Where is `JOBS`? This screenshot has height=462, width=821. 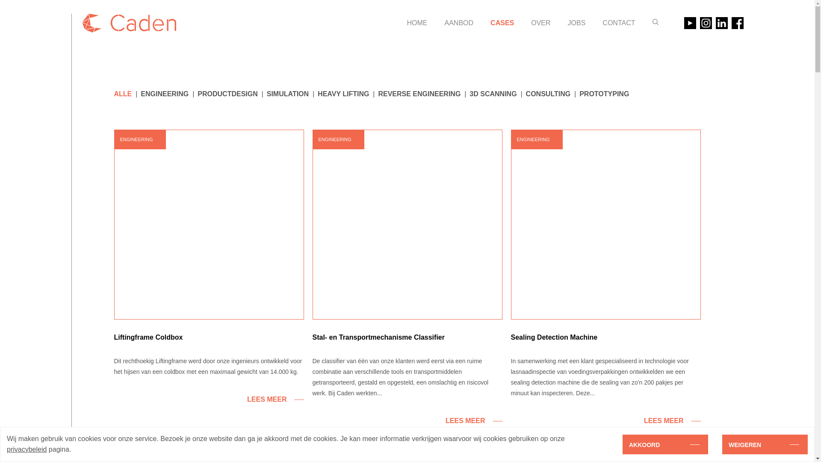
JOBS is located at coordinates (577, 23).